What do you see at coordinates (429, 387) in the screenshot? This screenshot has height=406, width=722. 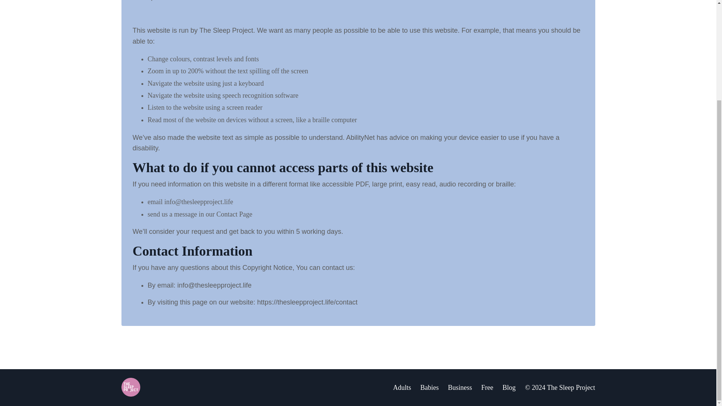 I see `Babies` at bounding box center [429, 387].